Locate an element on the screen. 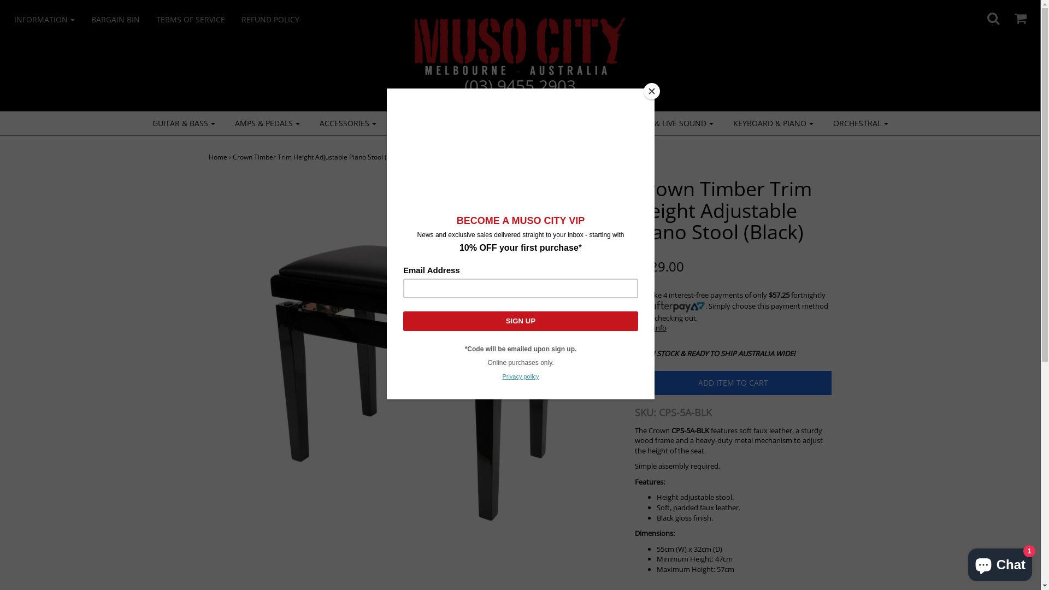 This screenshot has width=1049, height=590. More info is located at coordinates (733, 328).